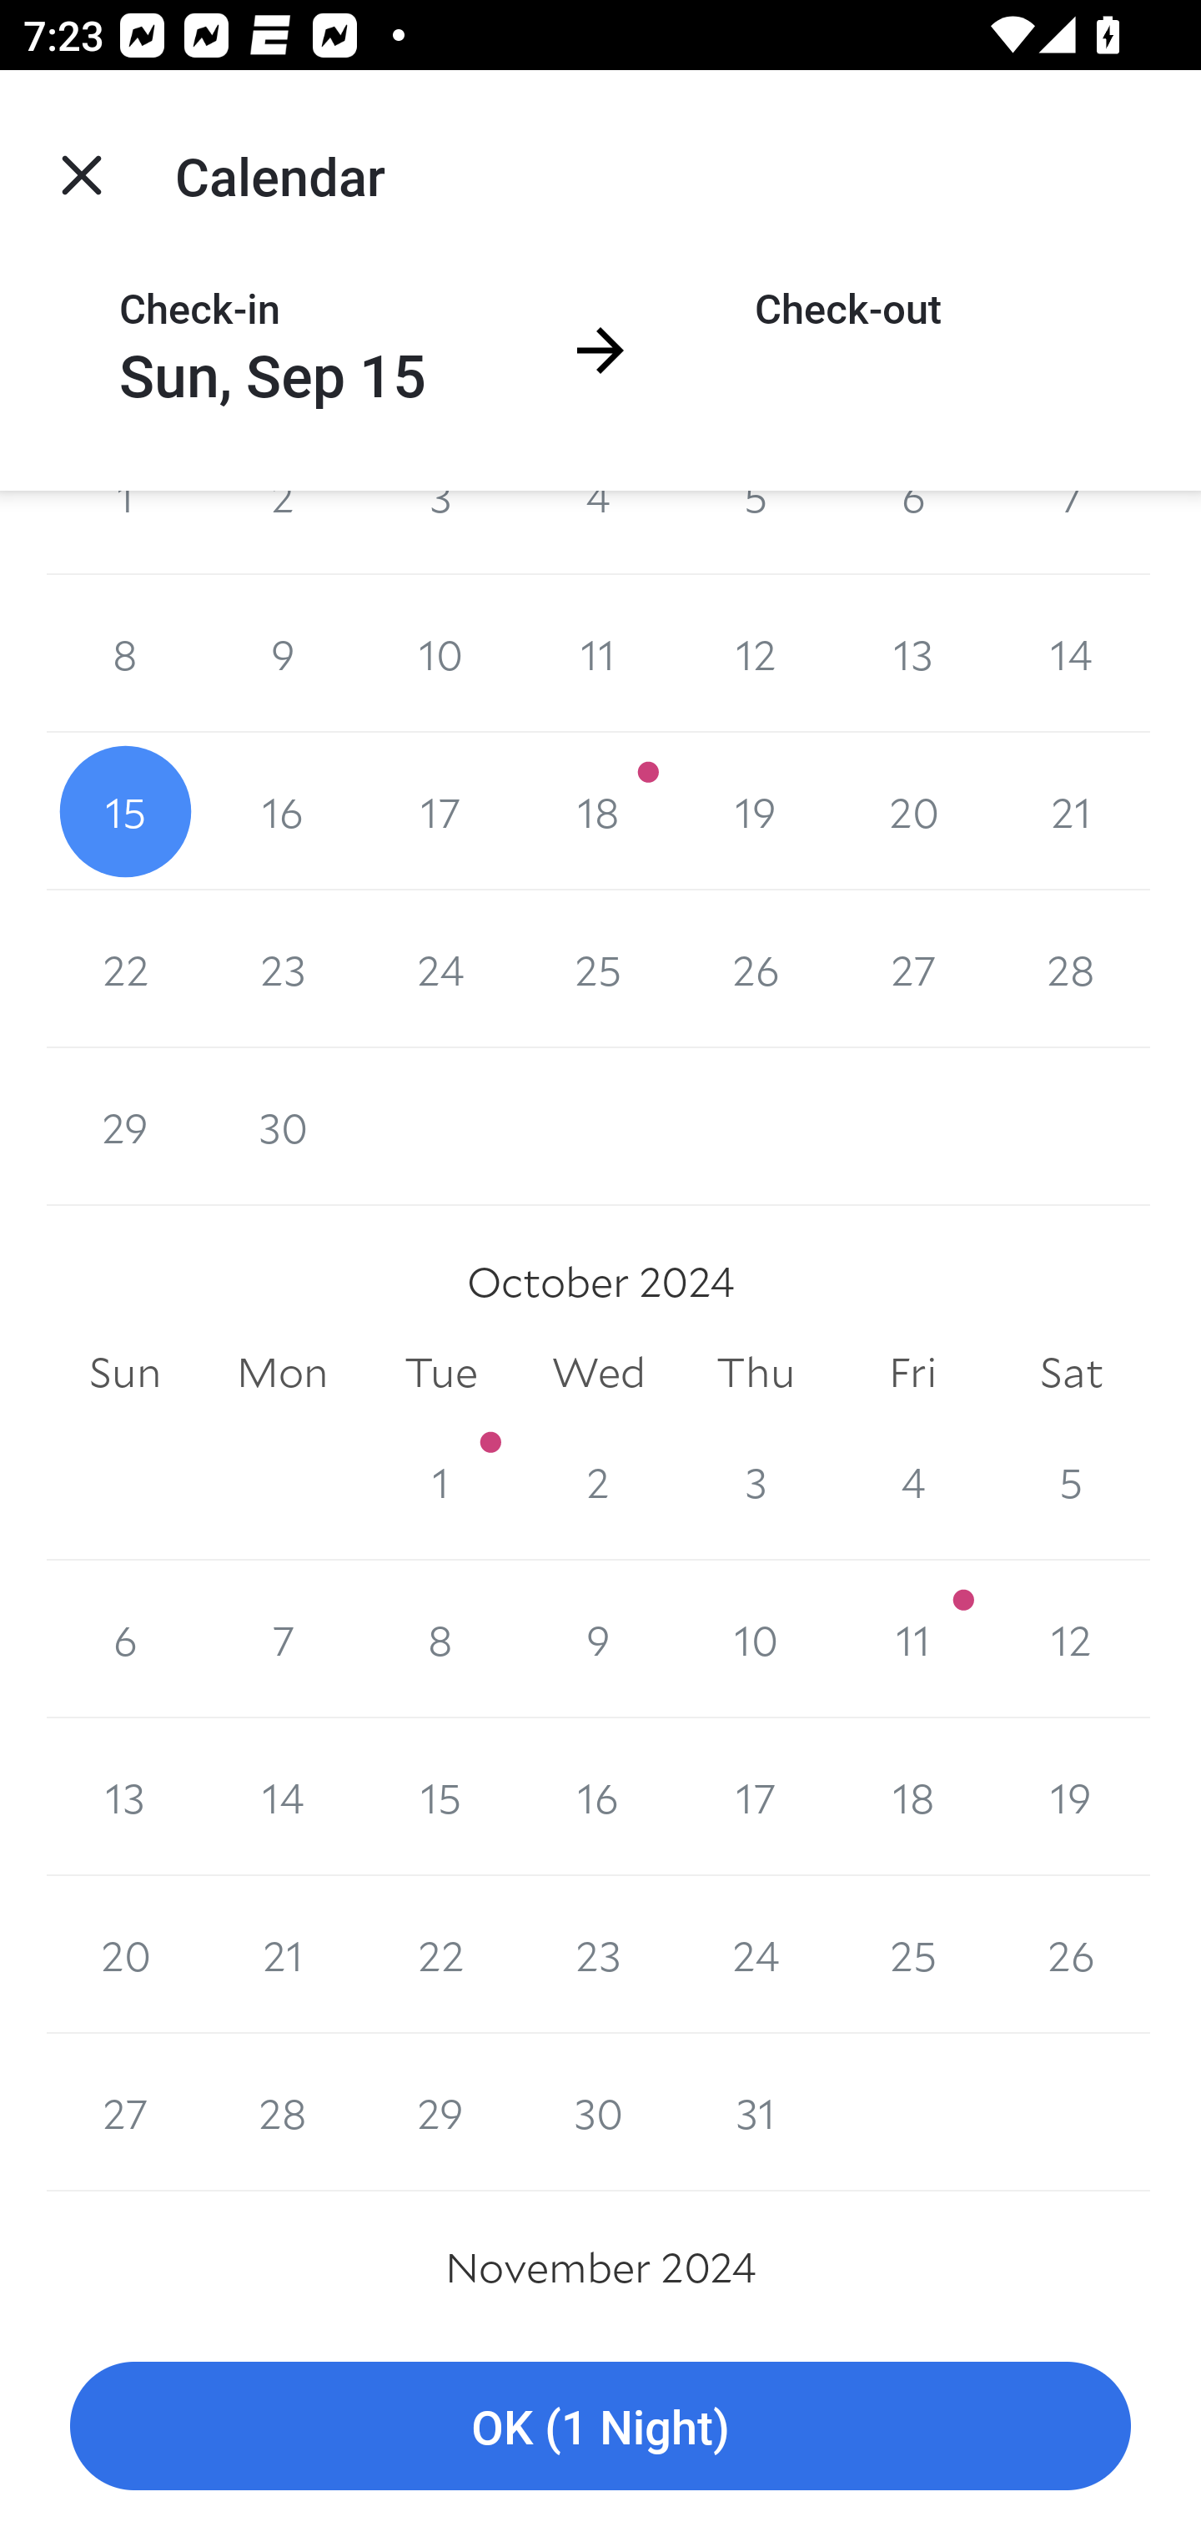  I want to click on 22 22 September 2024, so click(125, 969).